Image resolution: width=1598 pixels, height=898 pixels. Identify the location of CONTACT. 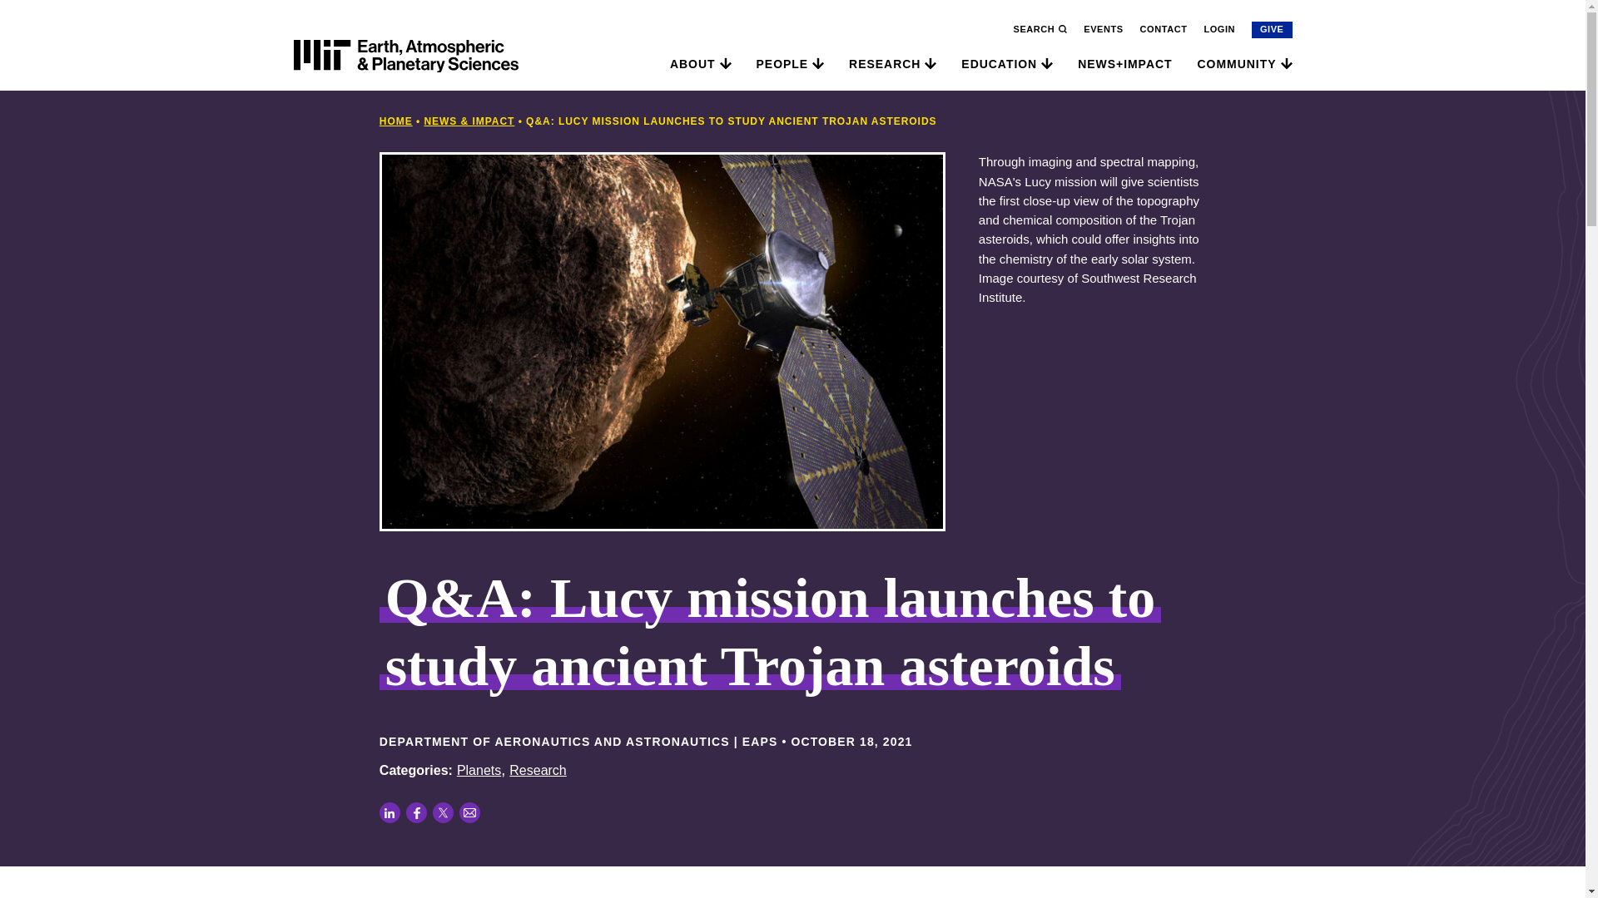
(1164, 30).